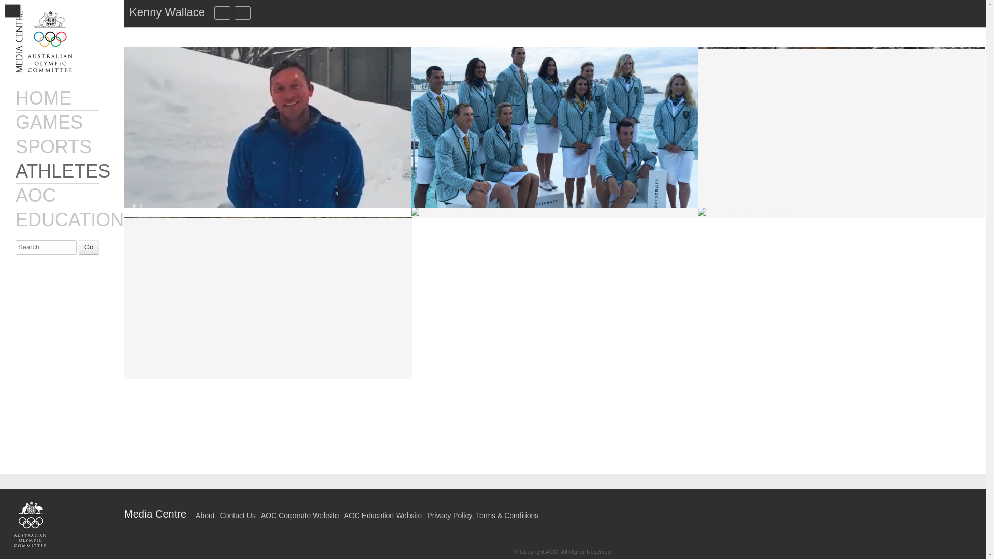 The width and height of the screenshot is (994, 559). Describe the element at coordinates (49, 122) in the screenshot. I see `GAMES` at that location.